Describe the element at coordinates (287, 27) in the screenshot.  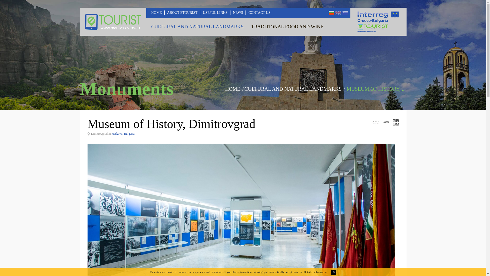
I see `TRADITIONAL FOOD AND WINE` at that location.